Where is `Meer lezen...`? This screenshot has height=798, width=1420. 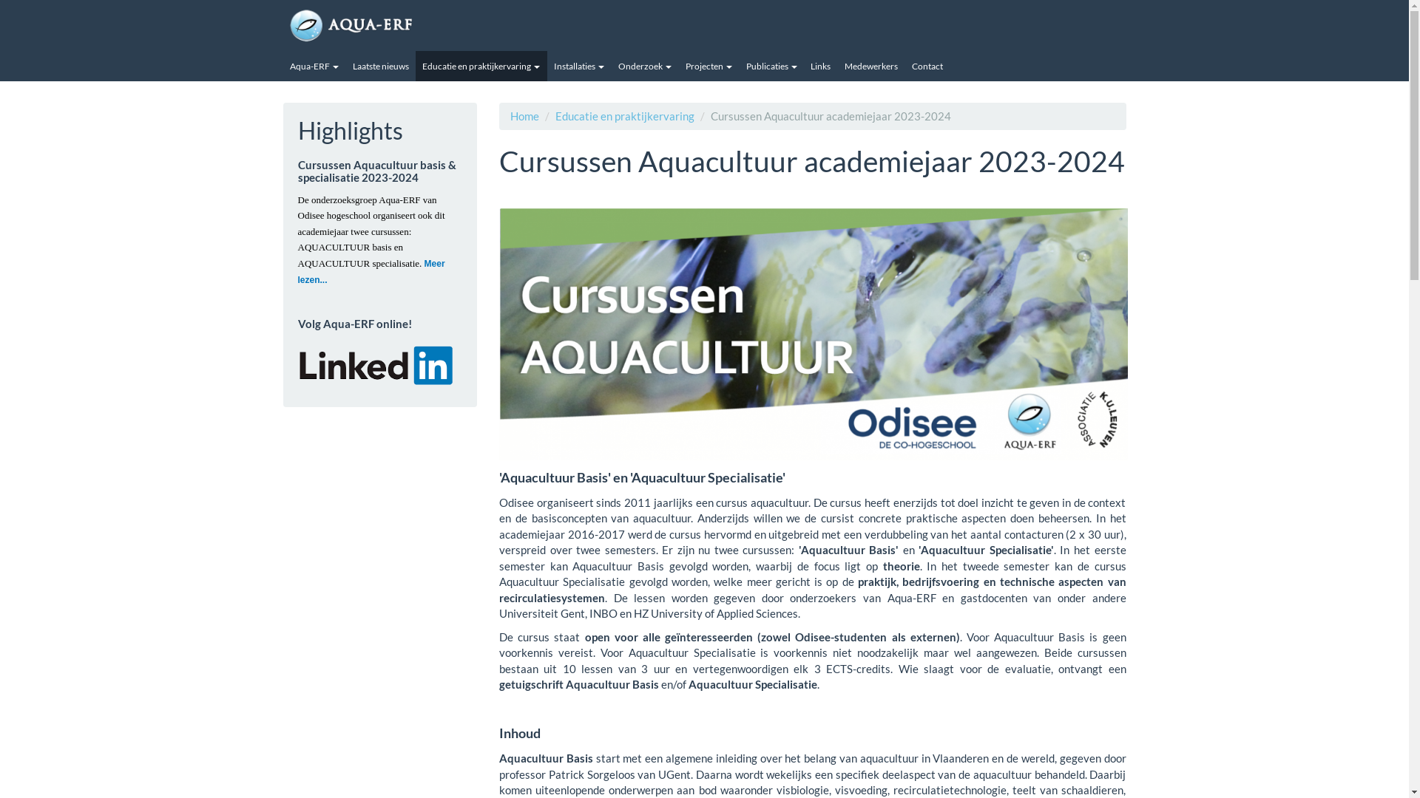
Meer lezen... is located at coordinates (371, 272).